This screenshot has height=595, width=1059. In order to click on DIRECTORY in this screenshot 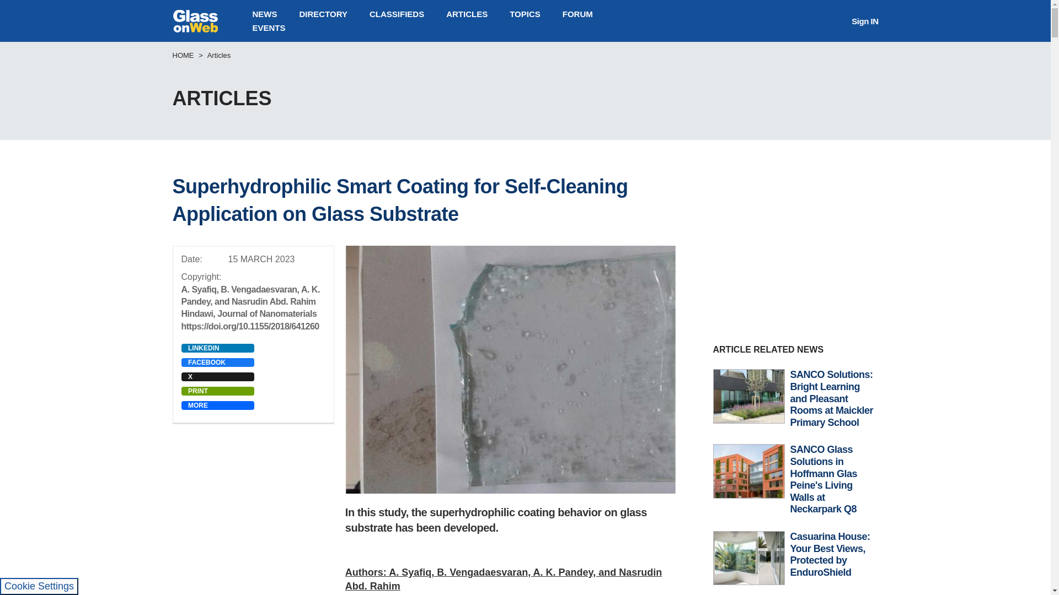, I will do `click(323, 14)`.